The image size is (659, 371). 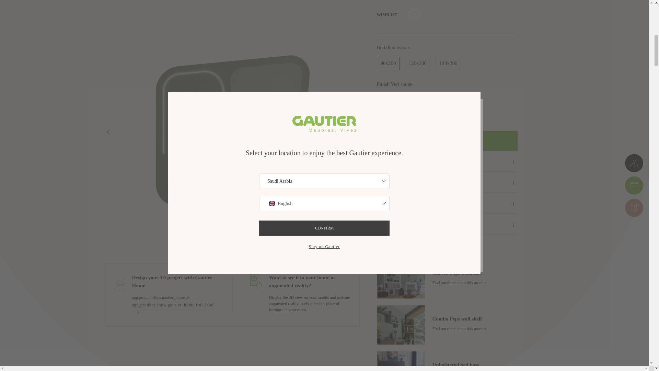 I want to click on Add to wishlist, so click(x=414, y=15).